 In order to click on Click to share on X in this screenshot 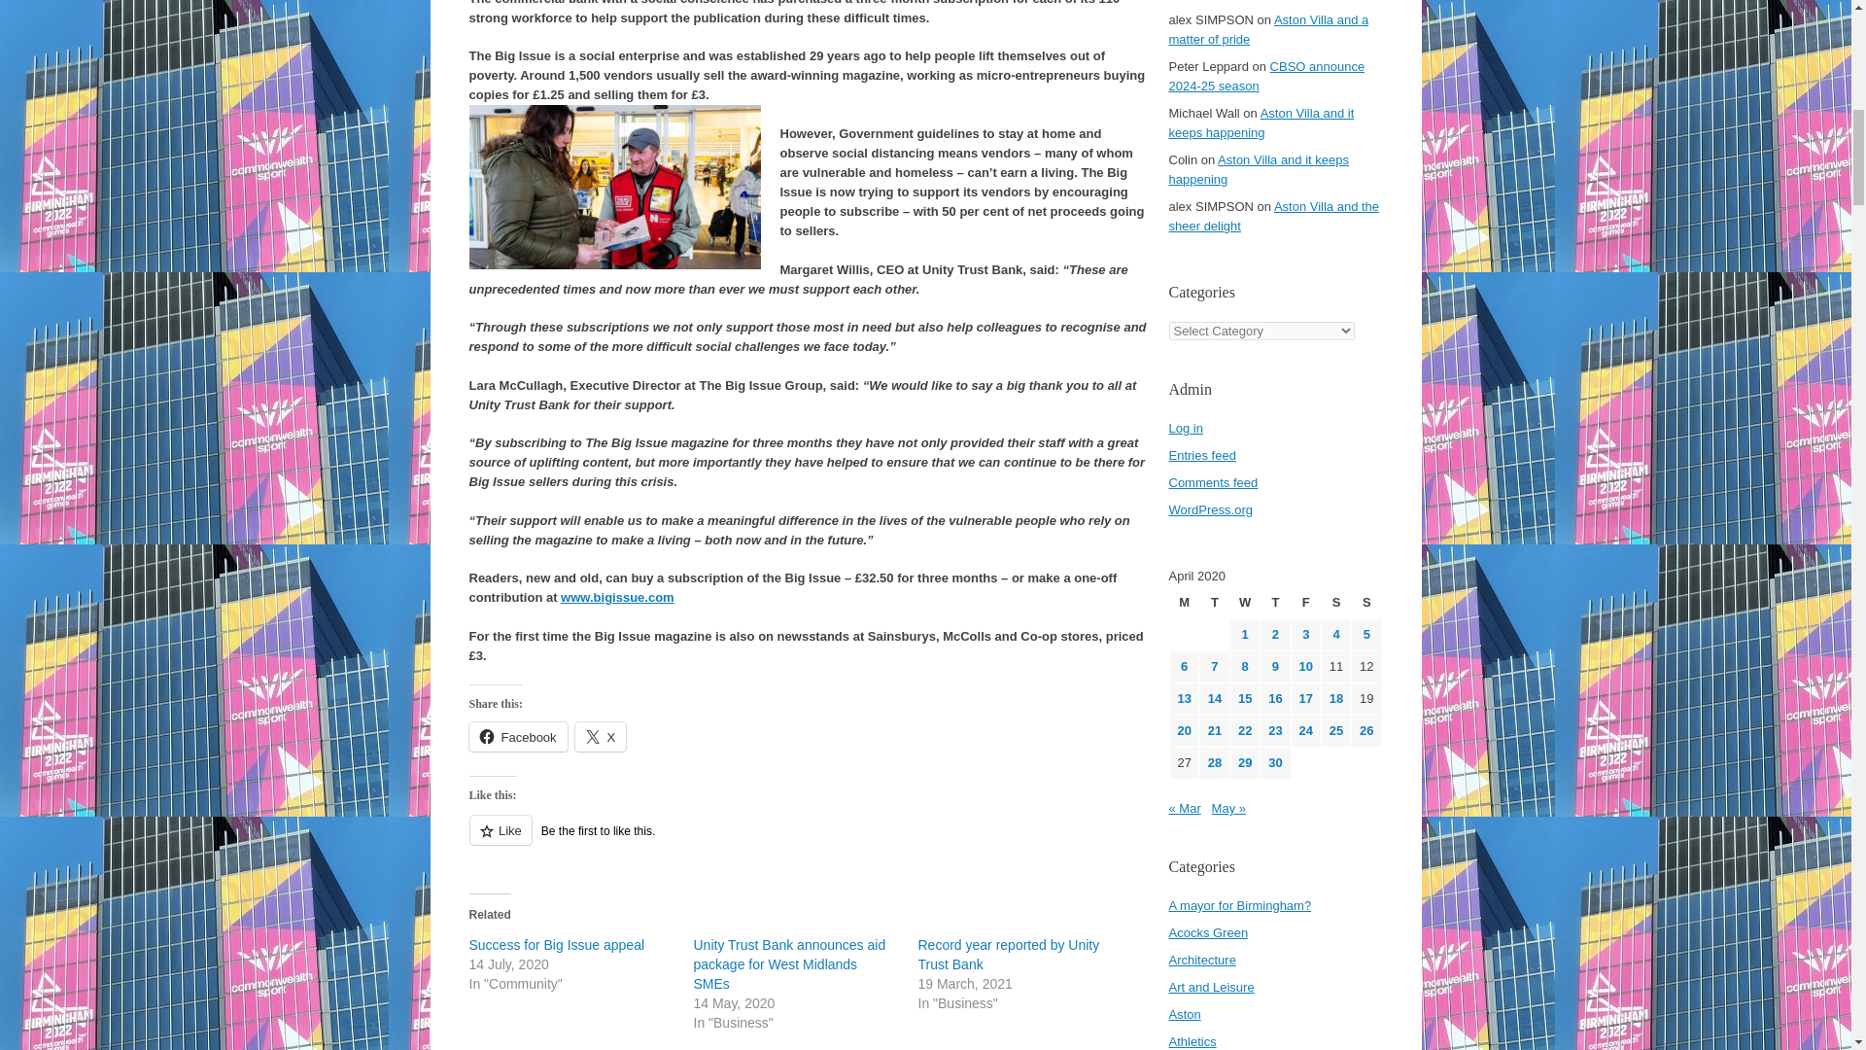, I will do `click(601, 737)`.